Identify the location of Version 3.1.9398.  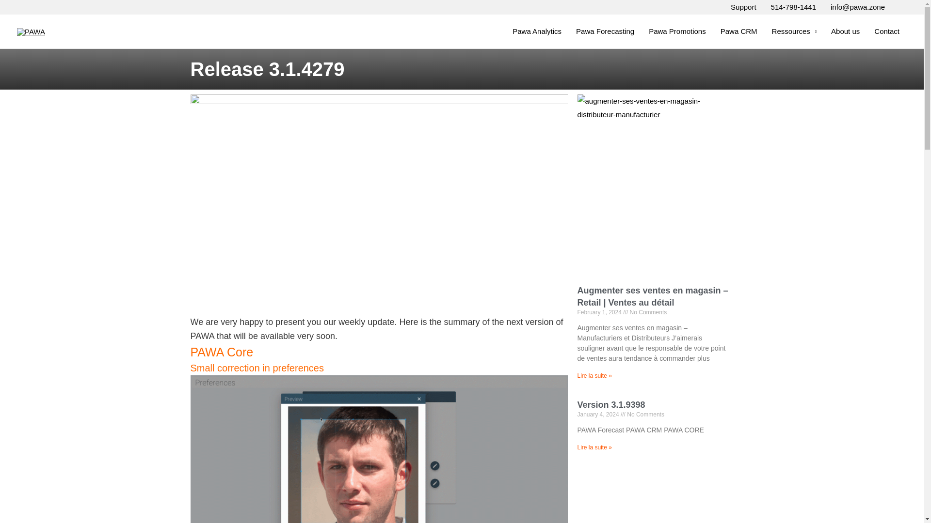
(611, 405).